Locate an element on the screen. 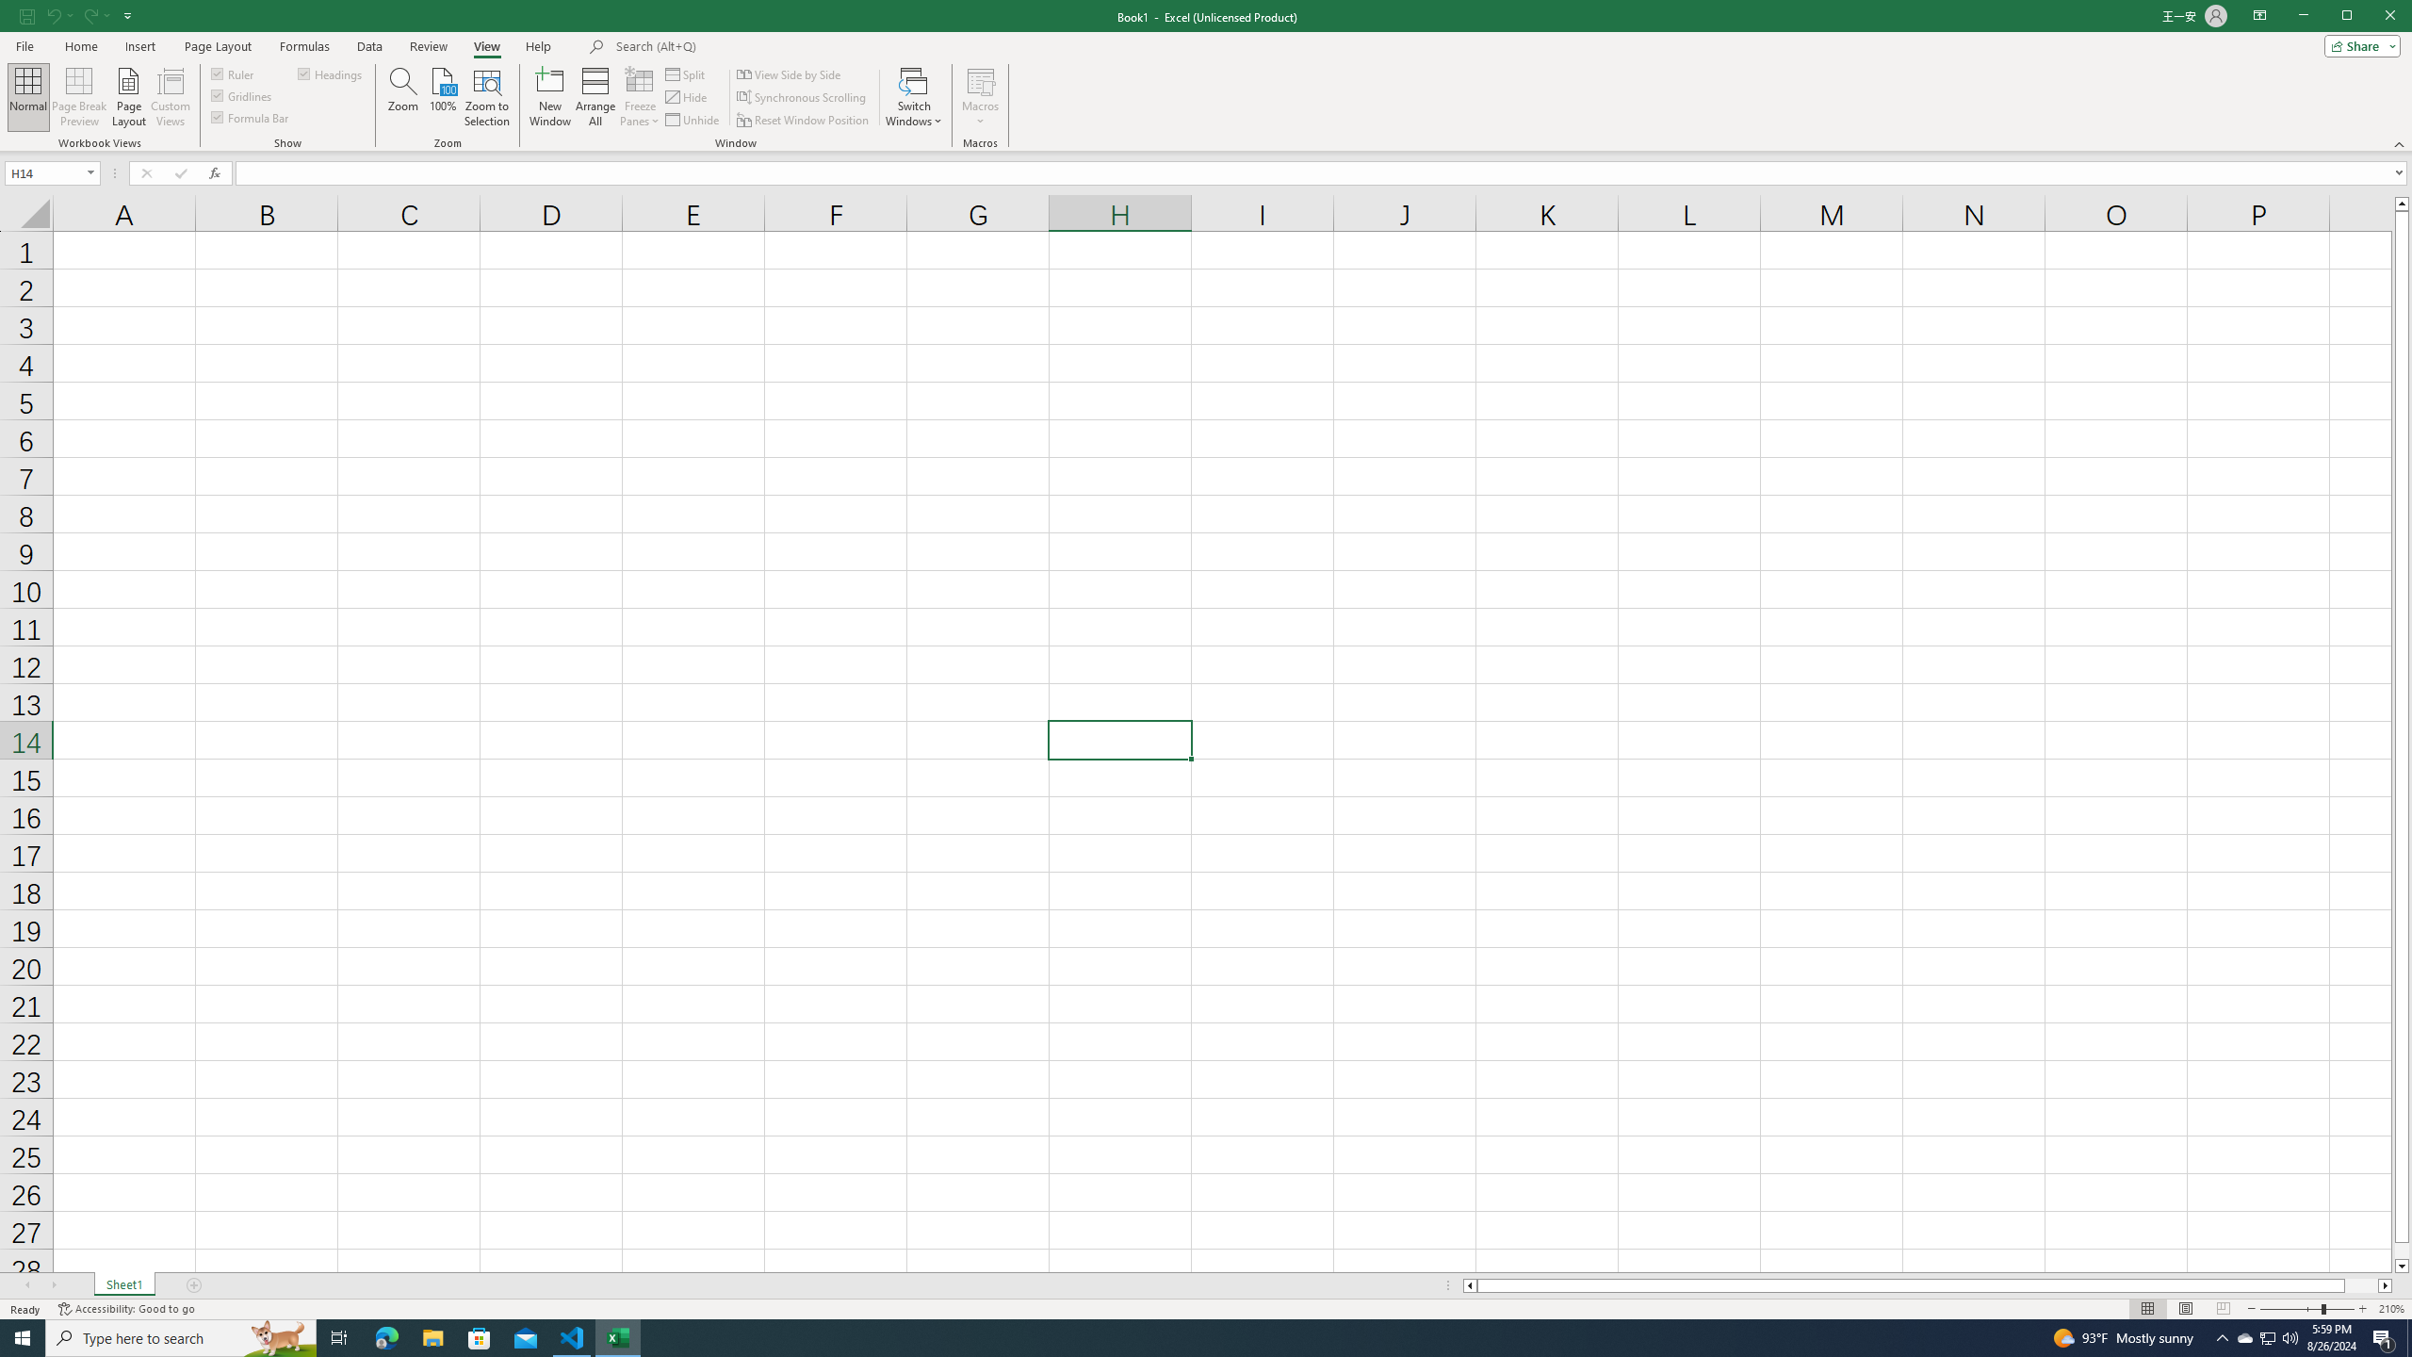 The height and width of the screenshot is (1357, 2412). Headings is located at coordinates (332, 74).